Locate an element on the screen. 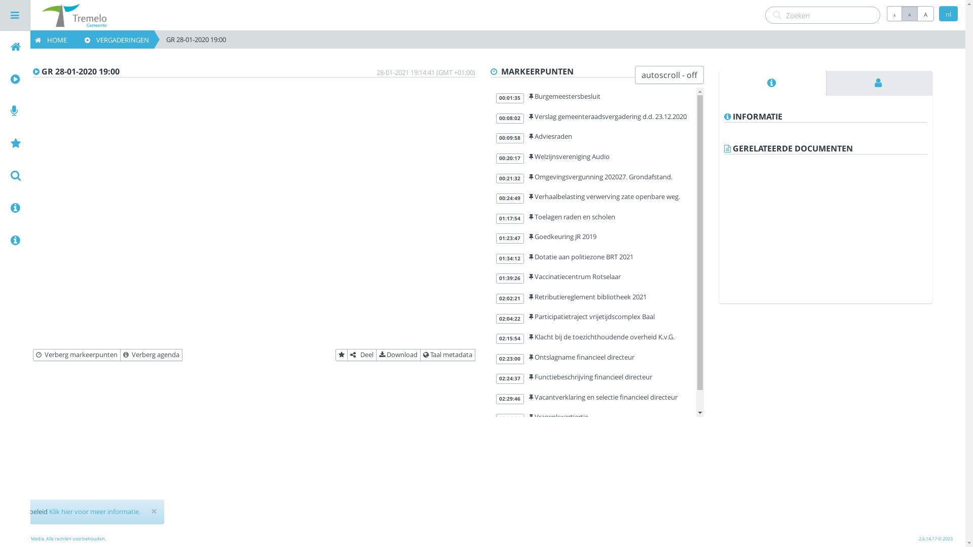  00:09:58
 Adviesraden is located at coordinates (593, 138).